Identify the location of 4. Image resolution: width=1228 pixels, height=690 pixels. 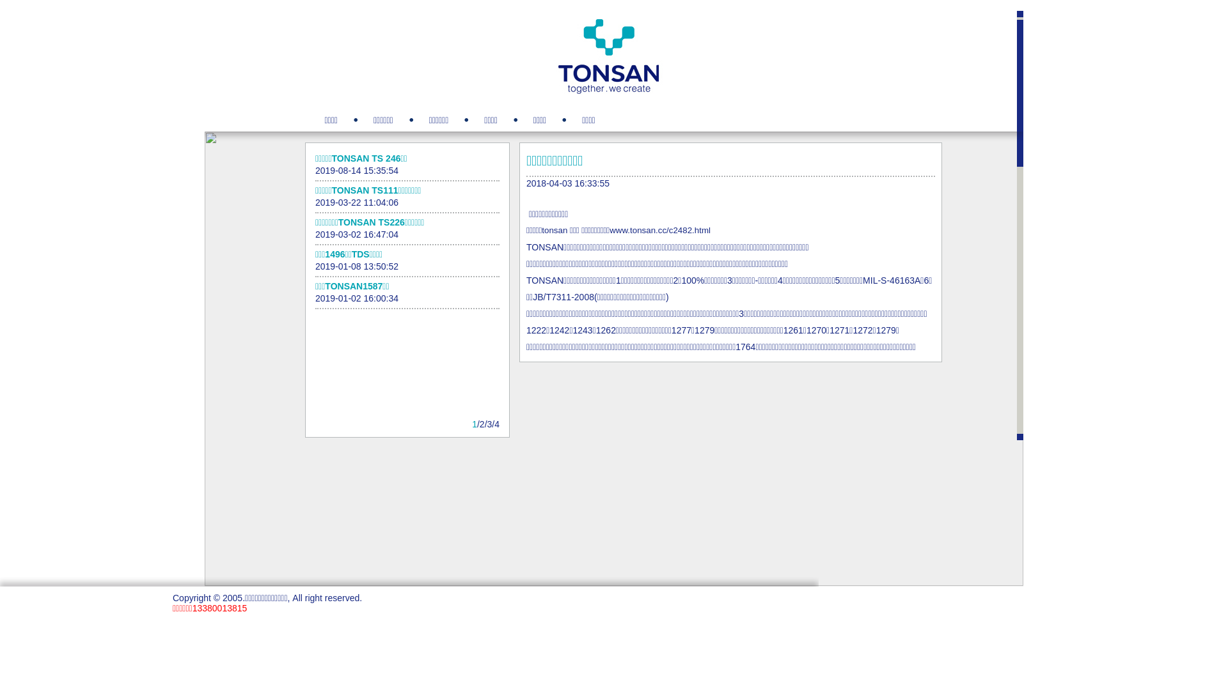
(497, 424).